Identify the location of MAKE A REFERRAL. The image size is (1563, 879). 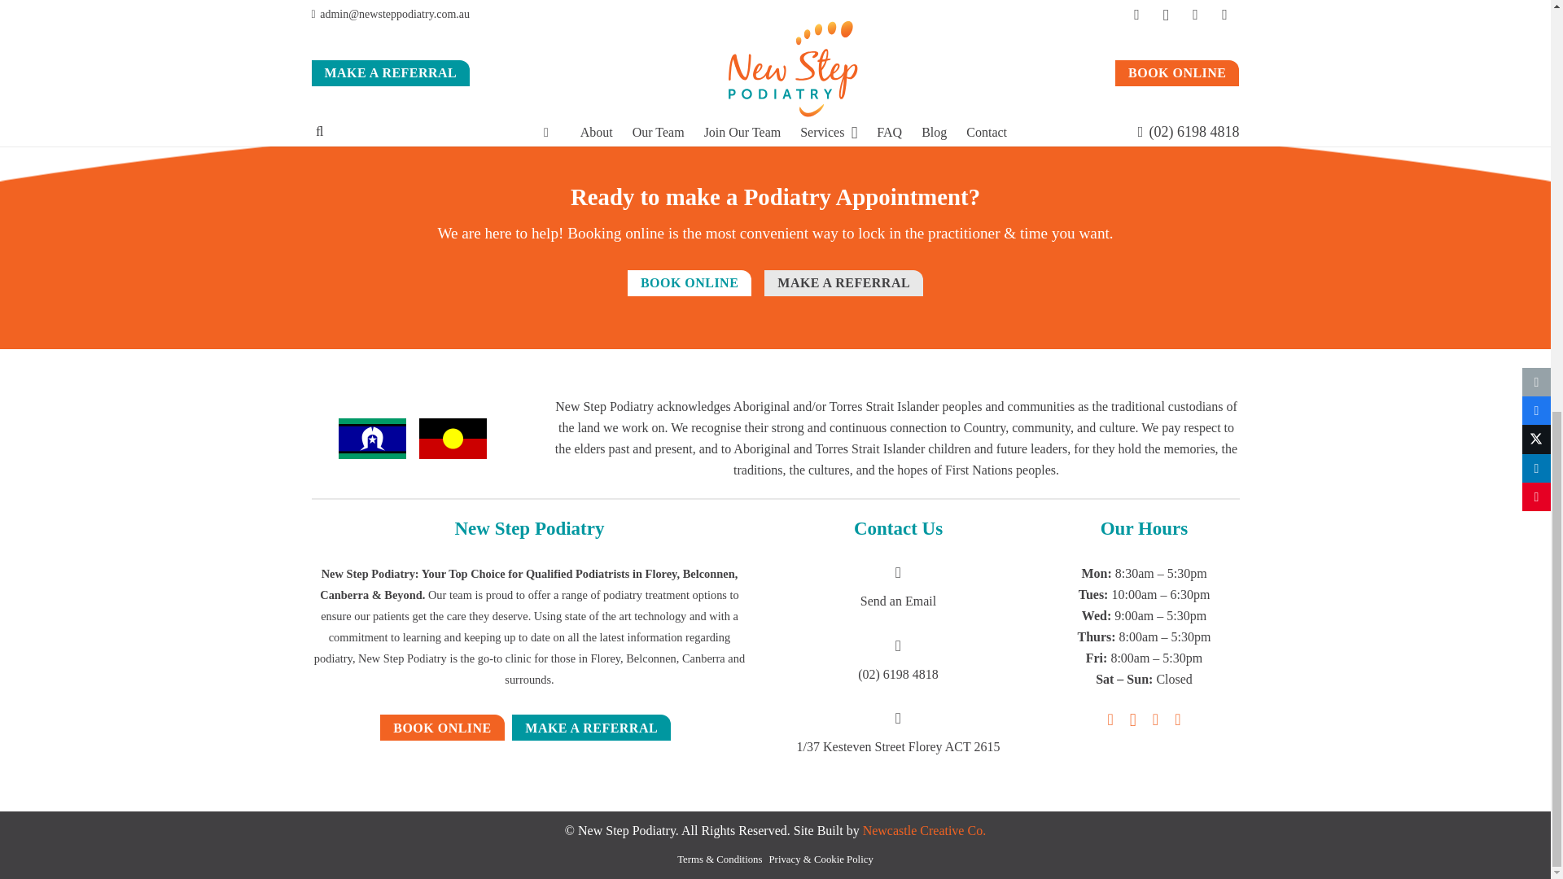
(843, 282).